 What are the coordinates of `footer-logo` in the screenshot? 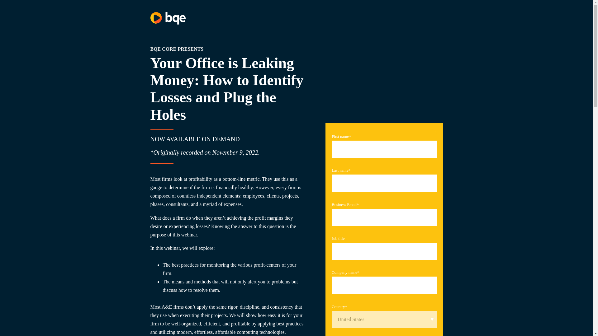 It's located at (168, 18).